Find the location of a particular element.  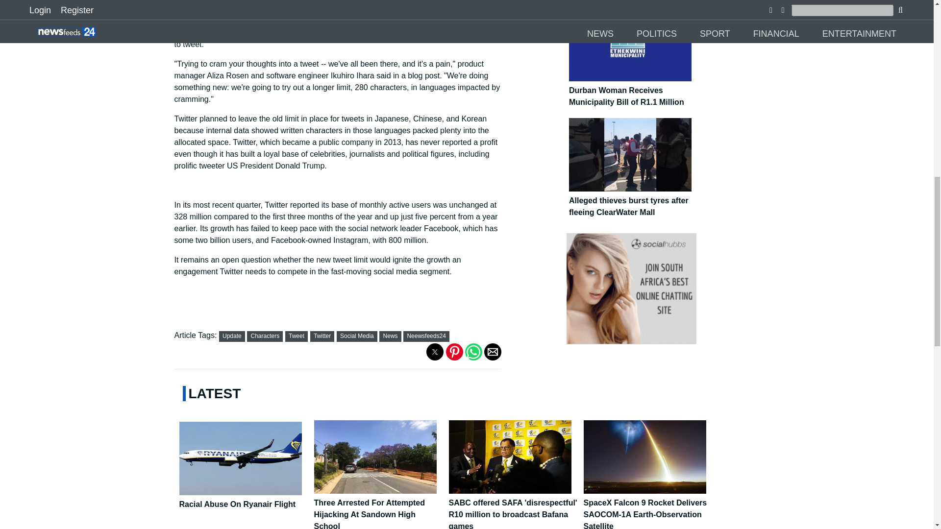

Durban Woman Receives Municipality Bill of R1.1 Million is located at coordinates (634, 91).